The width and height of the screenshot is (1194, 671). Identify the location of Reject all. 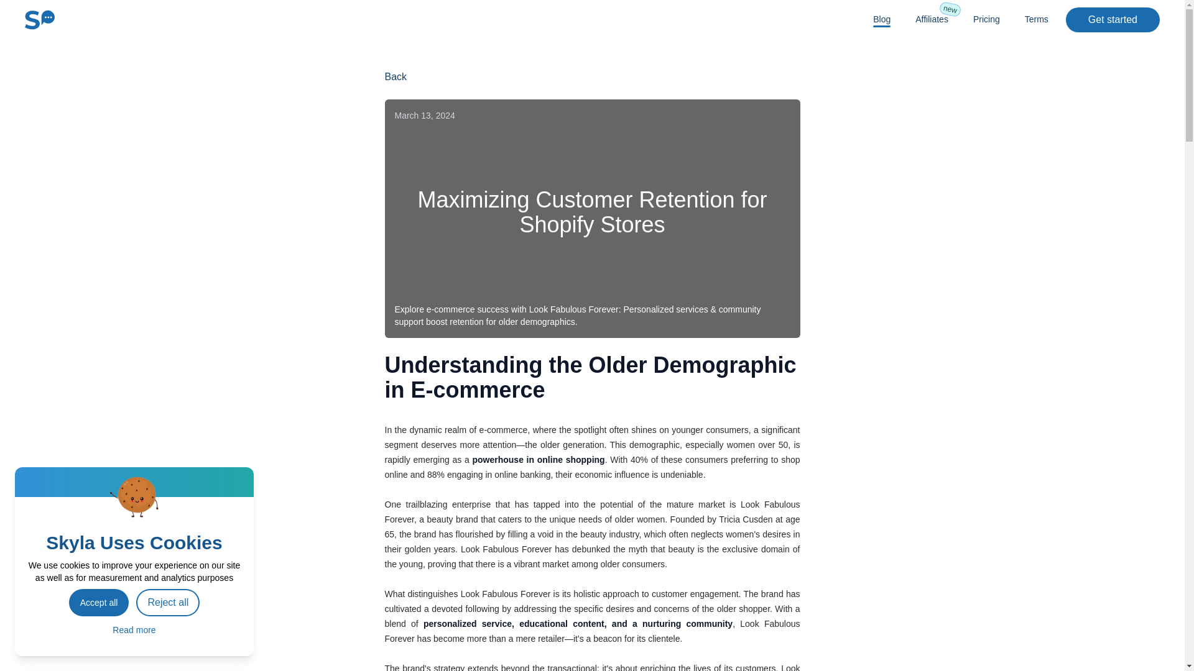
(167, 603).